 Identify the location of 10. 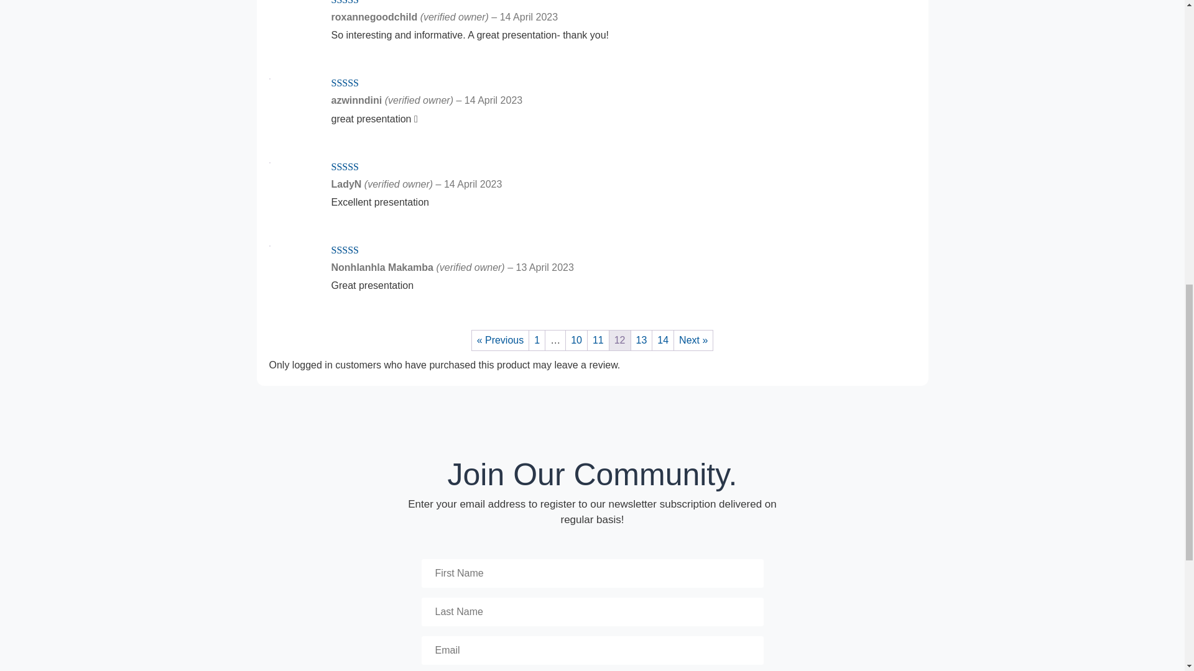
(576, 340).